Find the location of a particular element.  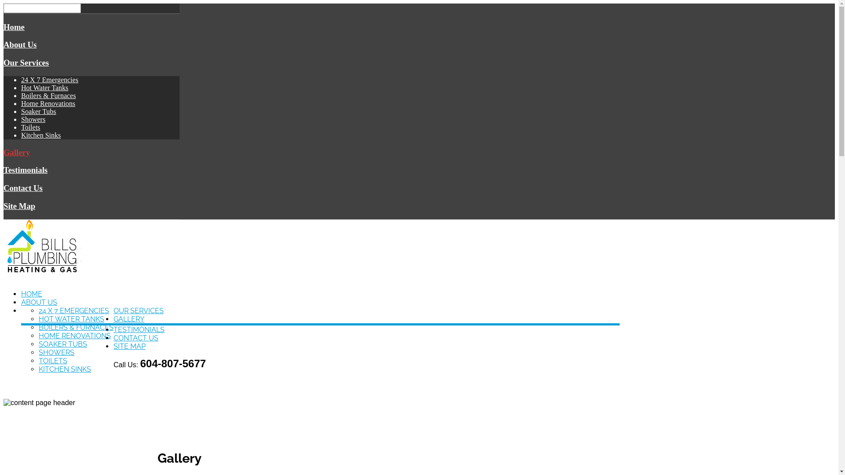

SITE MAP is located at coordinates (129, 347).